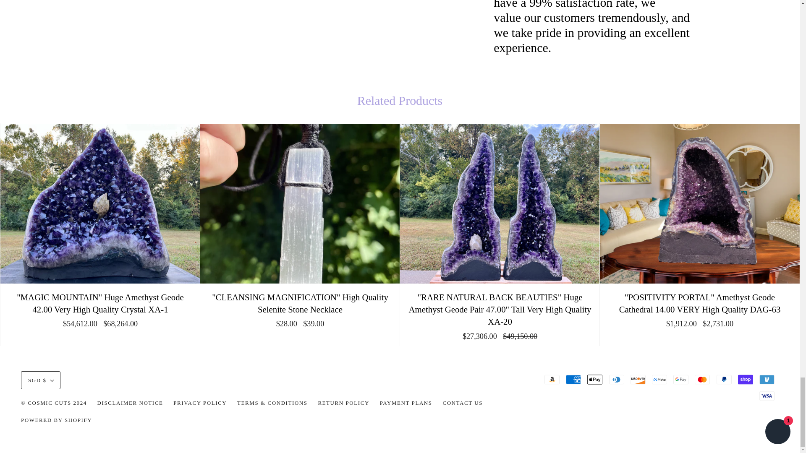 The height and width of the screenshot is (453, 806). What do you see at coordinates (638, 379) in the screenshot?
I see `Discover` at bounding box center [638, 379].